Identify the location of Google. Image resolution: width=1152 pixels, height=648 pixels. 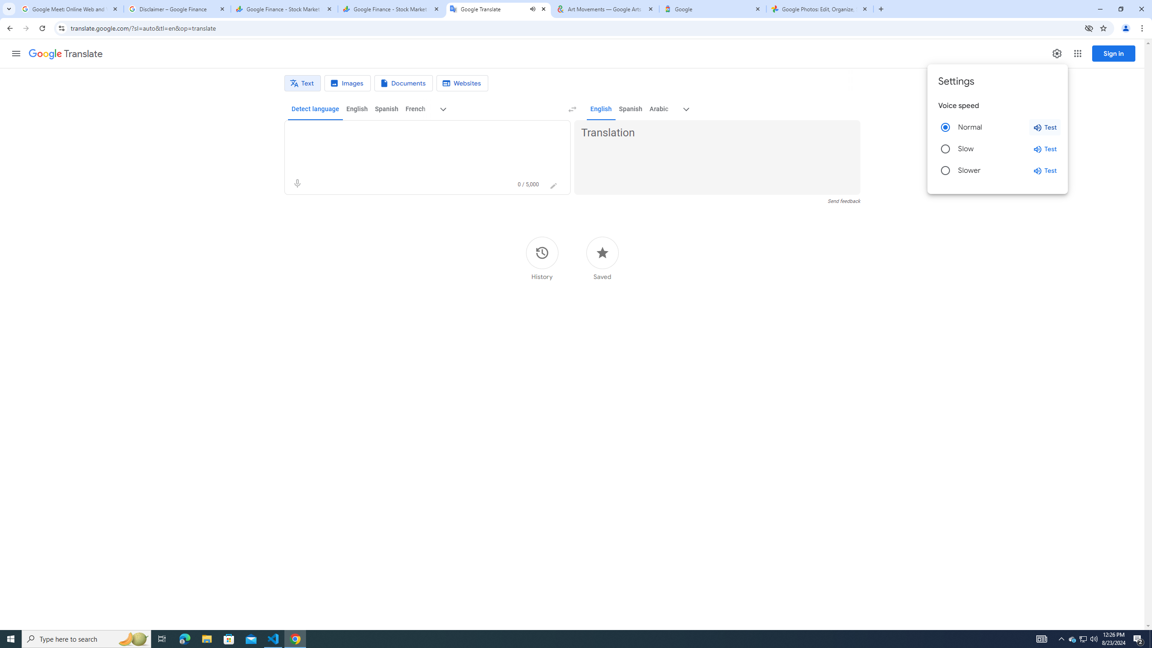
(713, 9).